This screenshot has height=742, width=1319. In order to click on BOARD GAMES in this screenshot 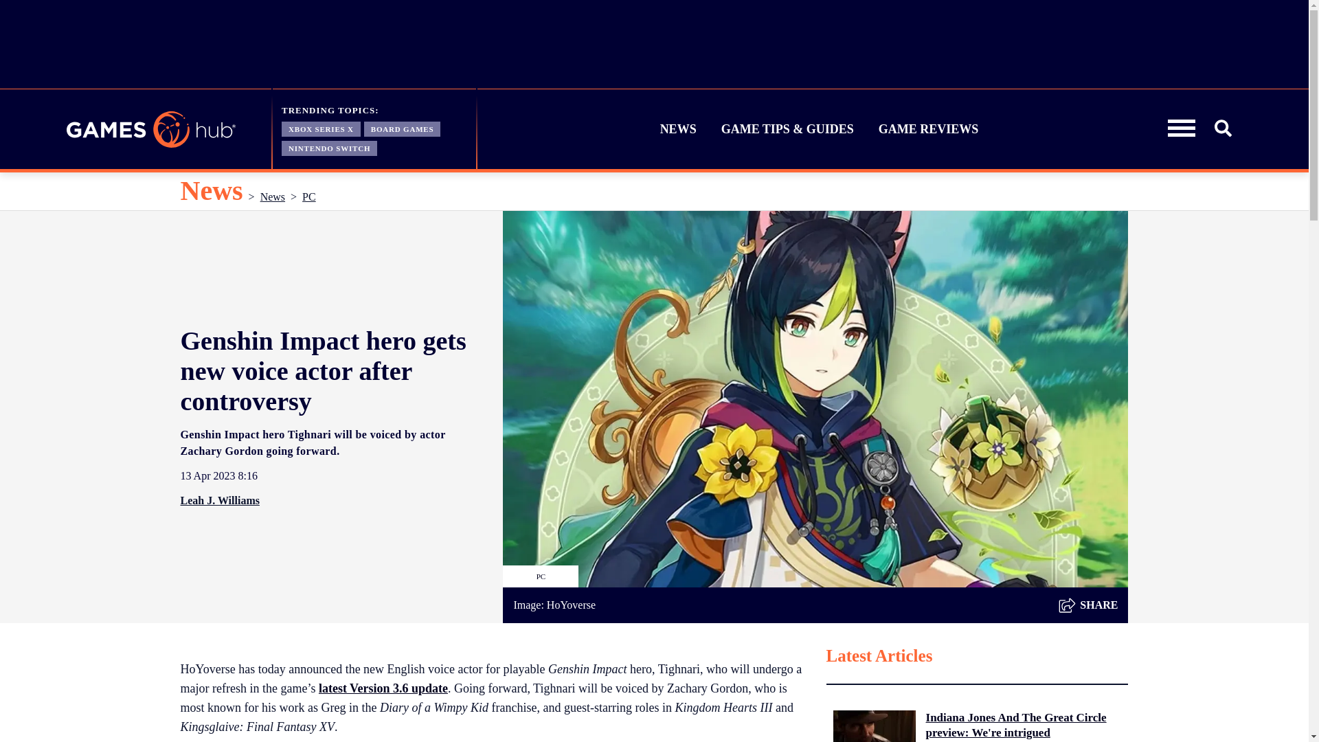, I will do `click(402, 128)`.